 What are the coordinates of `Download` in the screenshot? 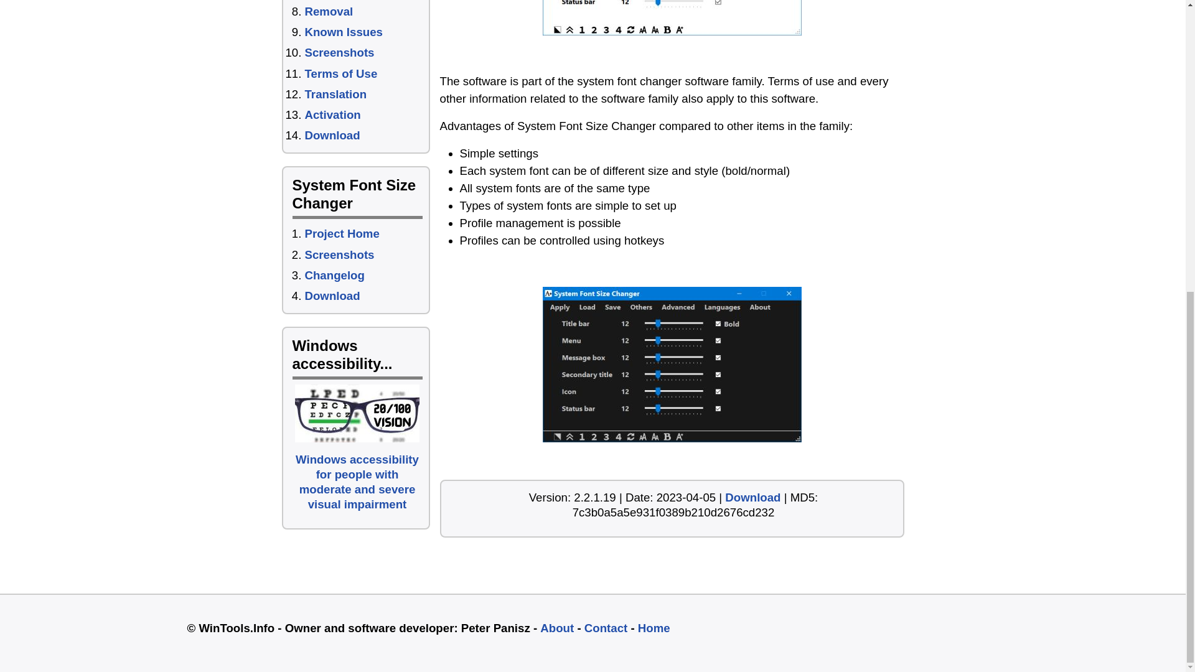 It's located at (752, 498).